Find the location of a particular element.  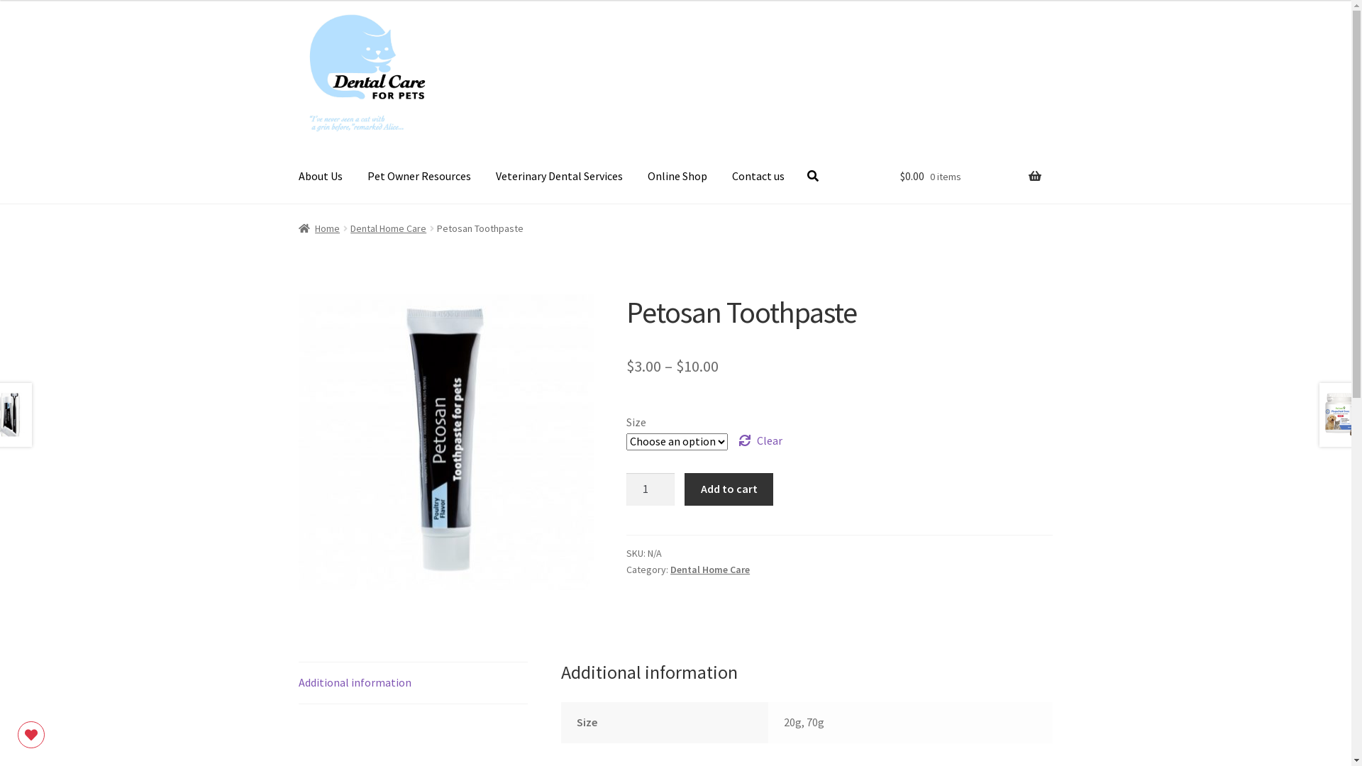

Additional information is located at coordinates (414, 683).